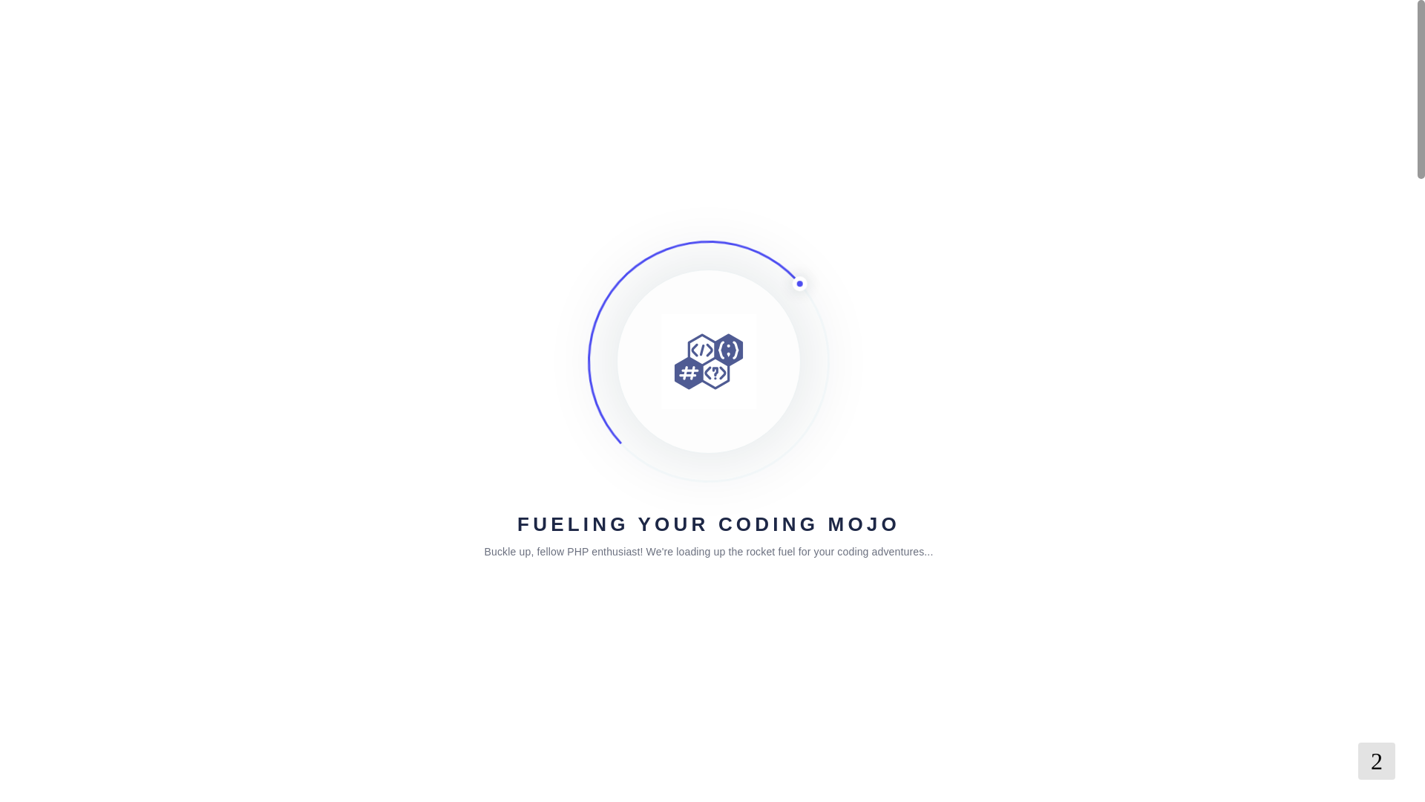 This screenshot has height=802, width=1425. Describe the element at coordinates (330, 501) in the screenshot. I see `Question` at that location.